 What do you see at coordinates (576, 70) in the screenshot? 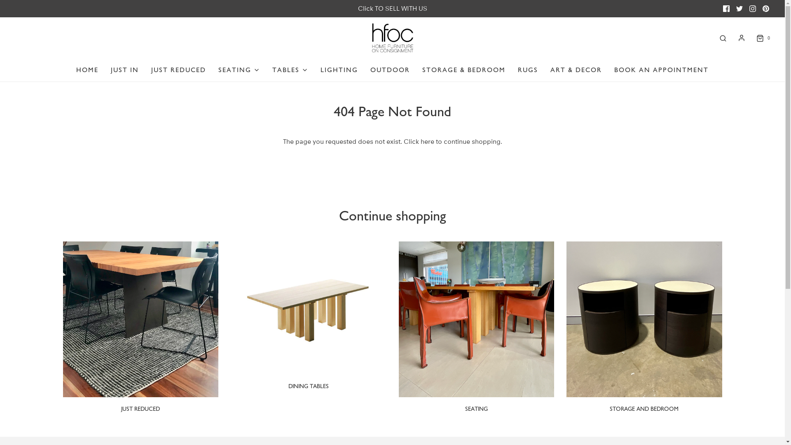
I see `ART & DECOR` at bounding box center [576, 70].